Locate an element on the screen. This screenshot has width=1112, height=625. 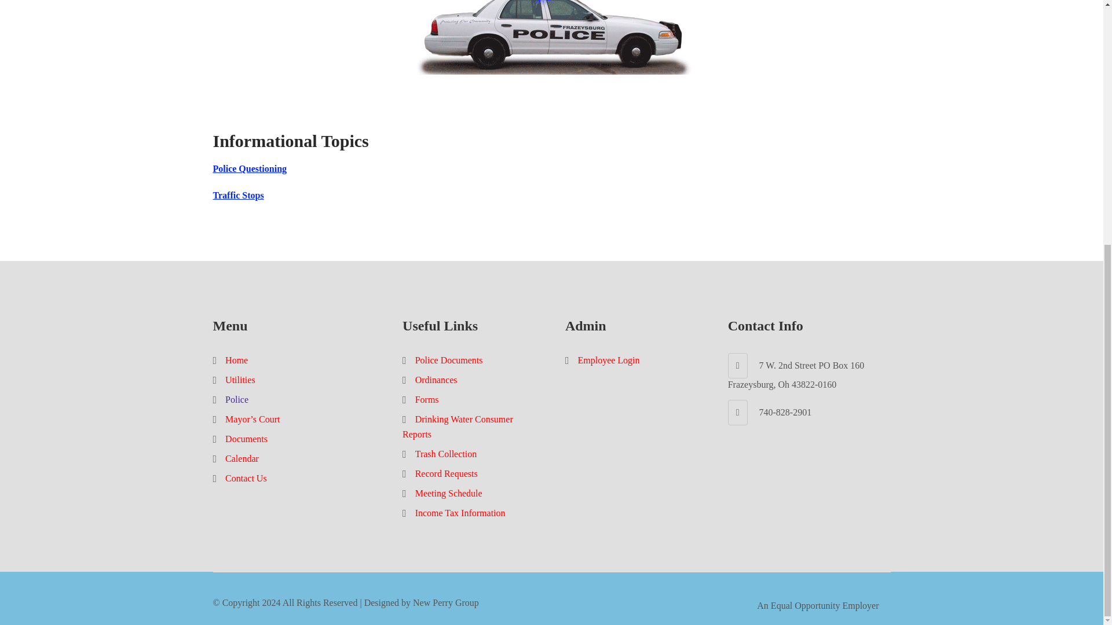
Meeting Schedule is located at coordinates (448, 493).